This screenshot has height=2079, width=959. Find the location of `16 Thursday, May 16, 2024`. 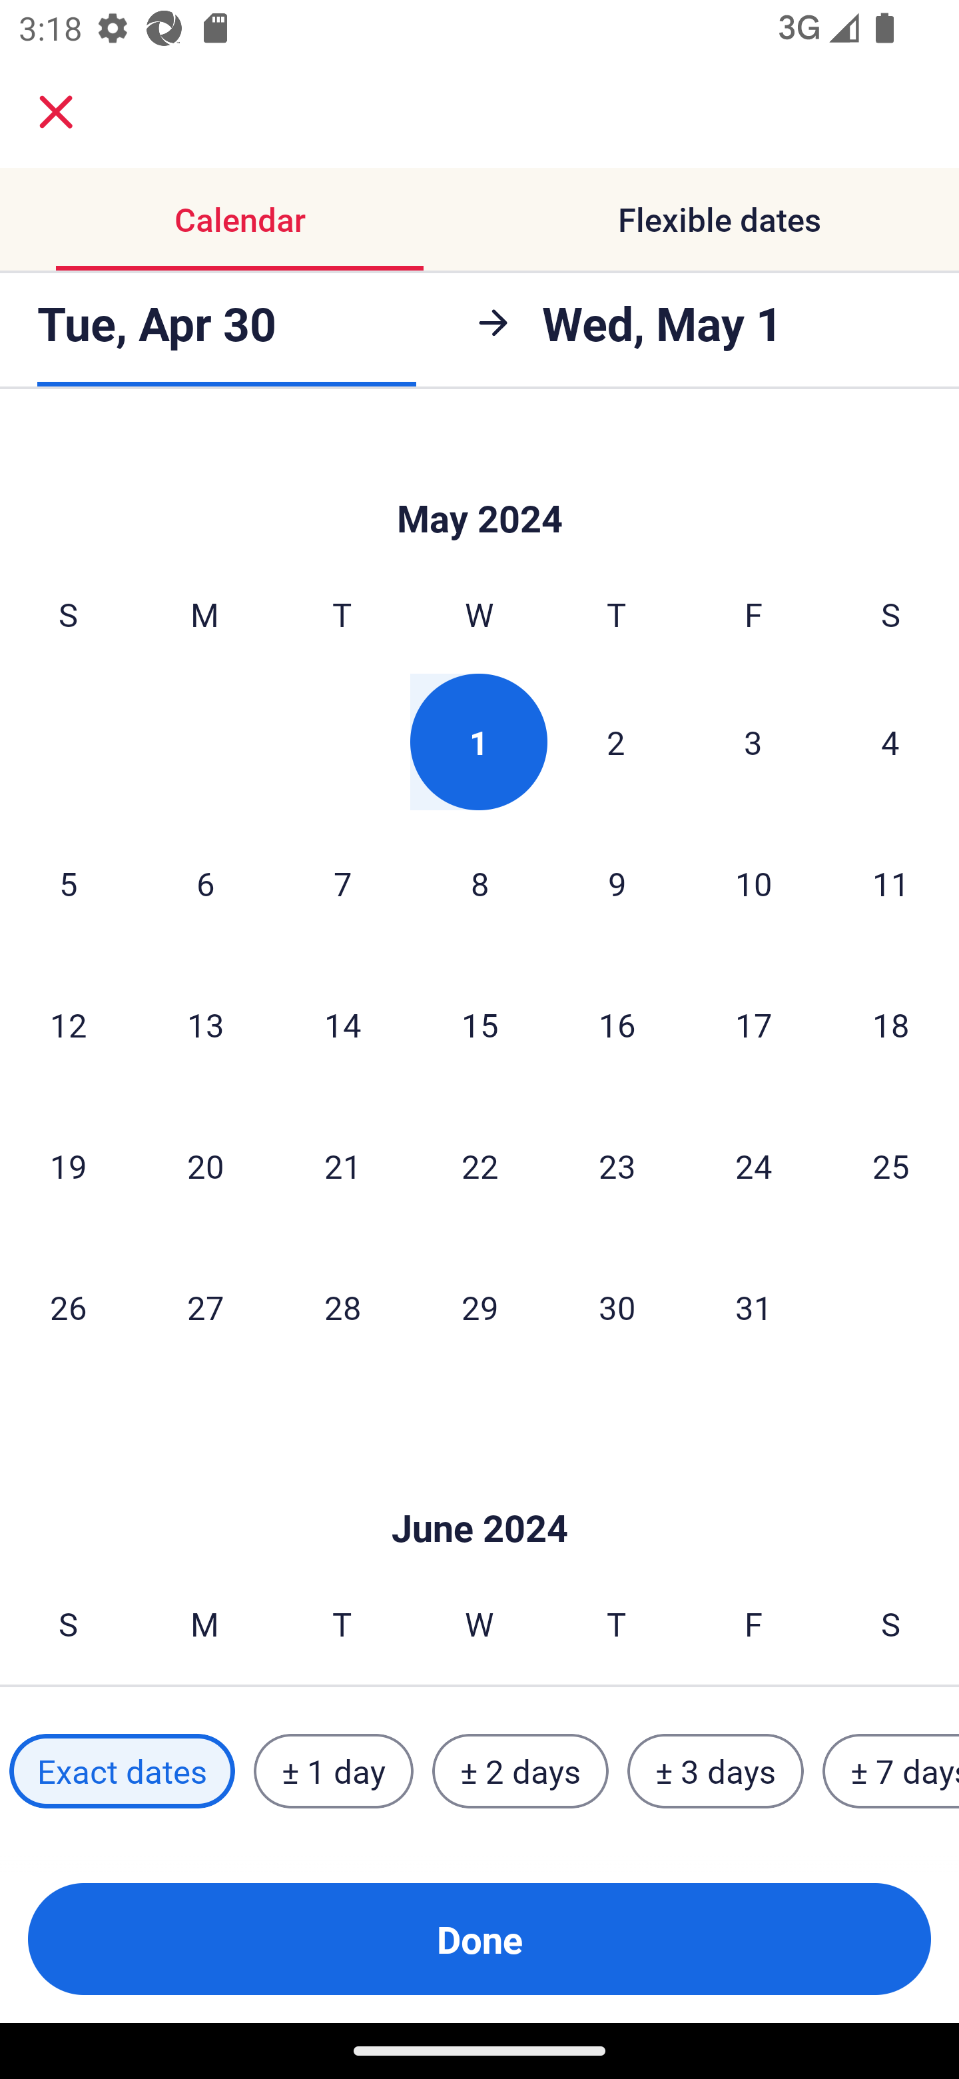

16 Thursday, May 16, 2024 is located at coordinates (617, 1025).